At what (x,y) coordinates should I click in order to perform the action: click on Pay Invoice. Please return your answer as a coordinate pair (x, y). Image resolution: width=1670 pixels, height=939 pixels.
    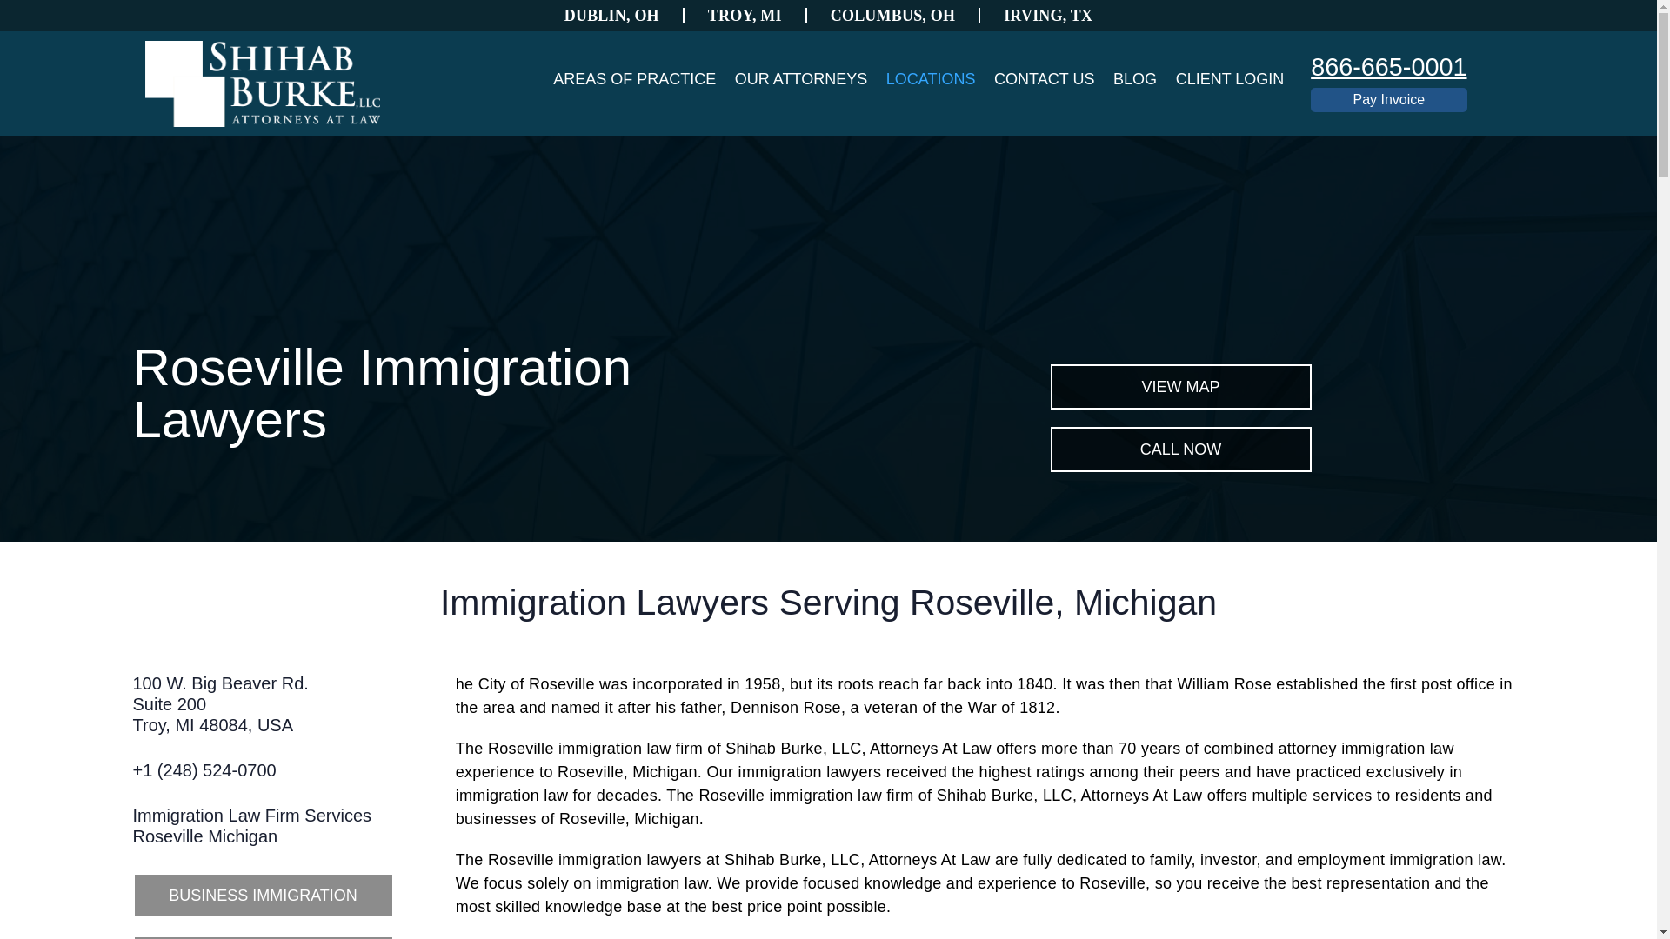
    Looking at the image, I should click on (1388, 66).